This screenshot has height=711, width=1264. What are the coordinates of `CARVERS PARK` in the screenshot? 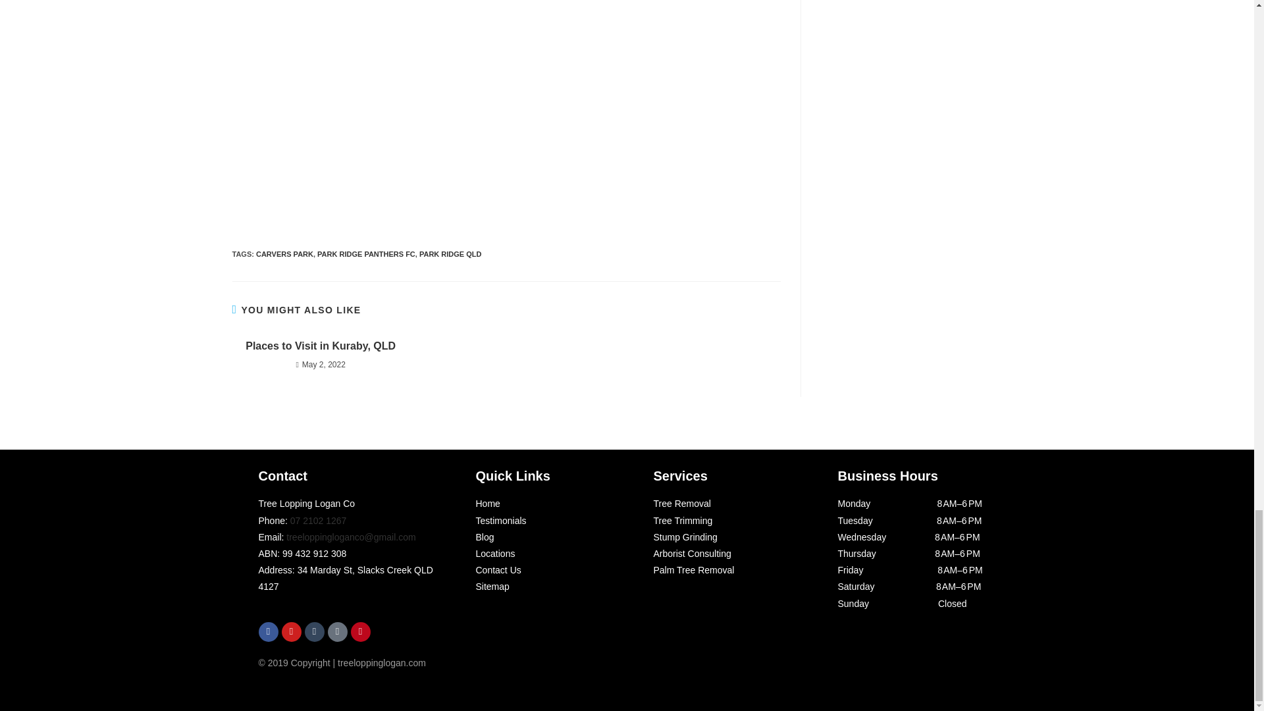 It's located at (284, 254).